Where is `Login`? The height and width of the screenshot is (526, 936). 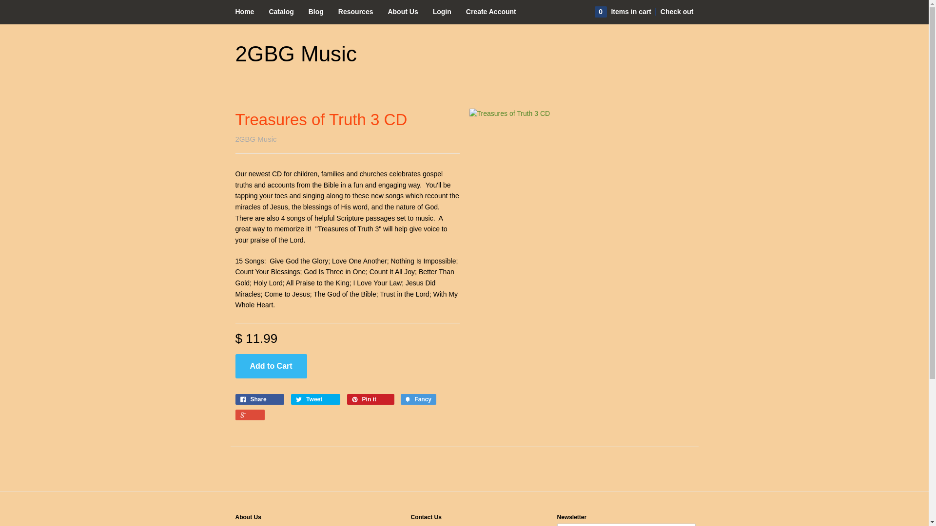 Login is located at coordinates (442, 12).